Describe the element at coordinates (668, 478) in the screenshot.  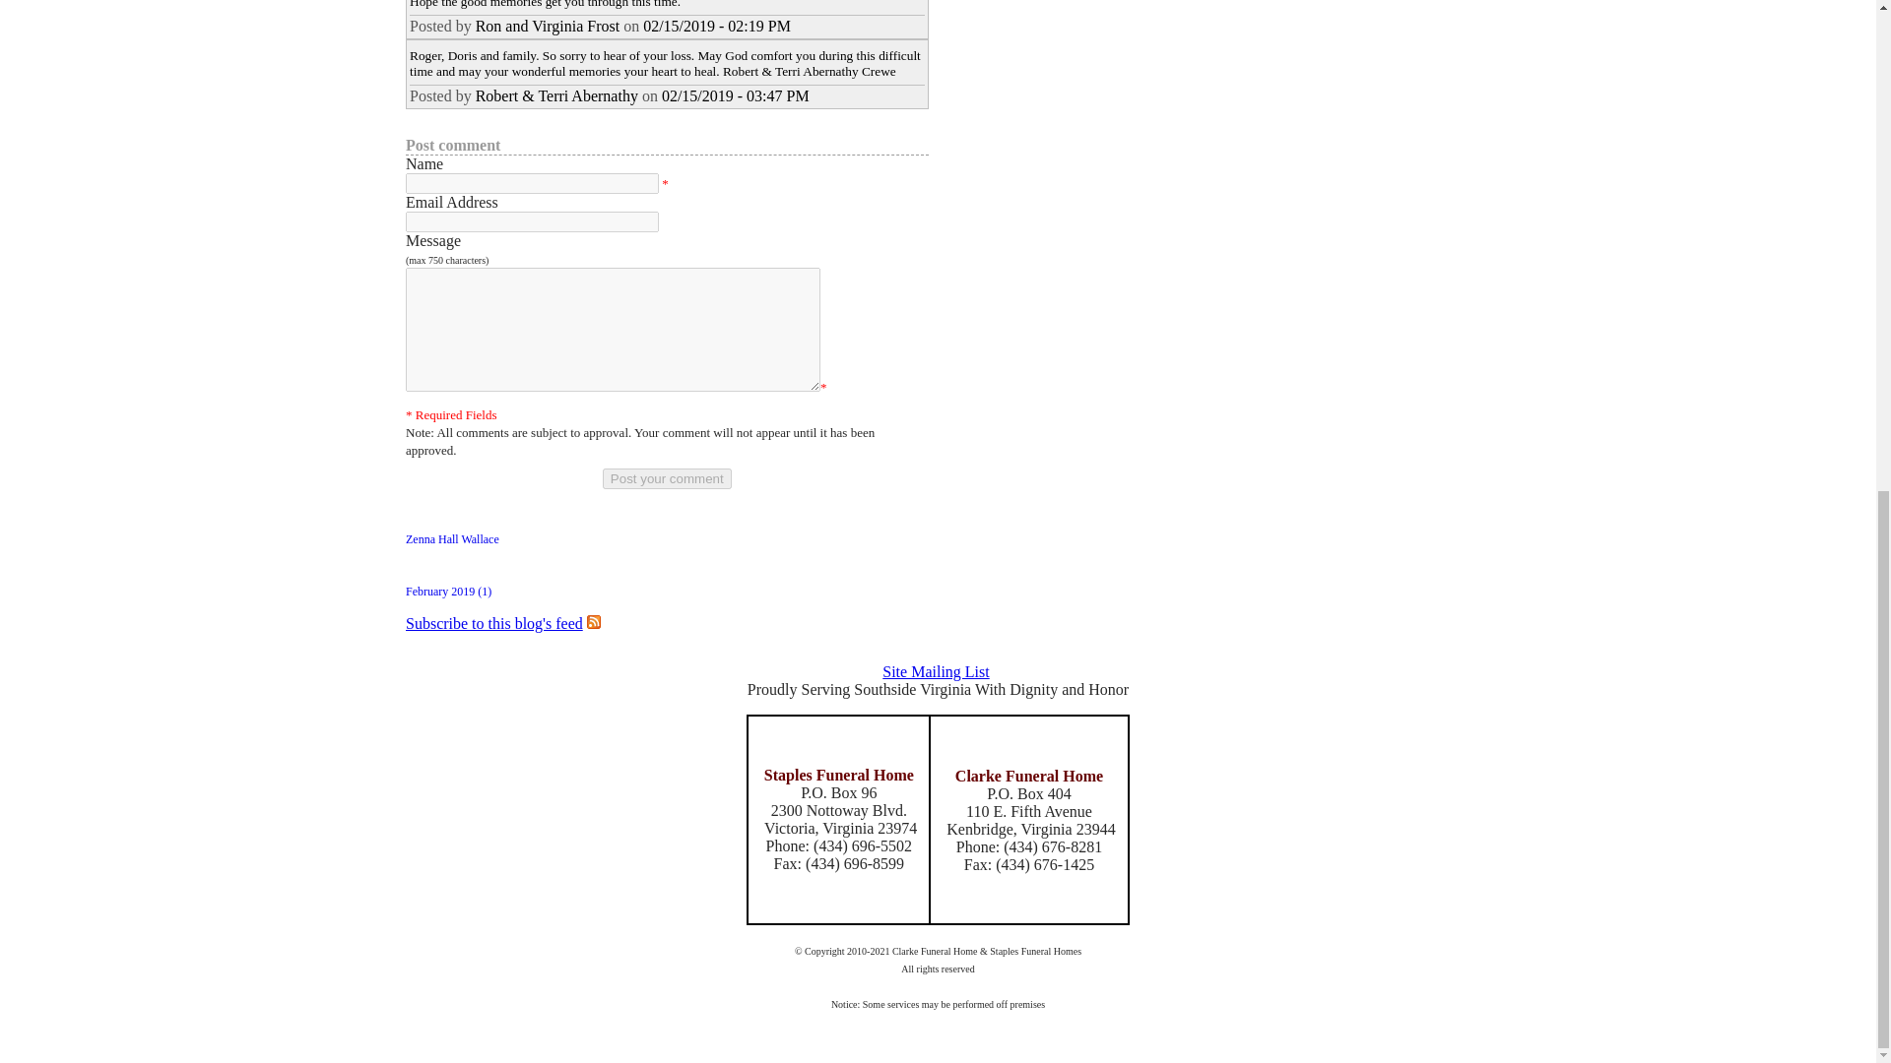
I see `Post your comment` at that location.